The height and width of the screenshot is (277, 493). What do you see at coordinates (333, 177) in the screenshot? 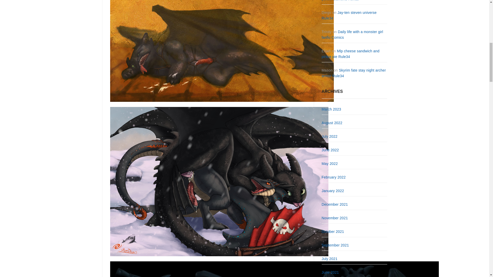
I see `February 2022` at bounding box center [333, 177].